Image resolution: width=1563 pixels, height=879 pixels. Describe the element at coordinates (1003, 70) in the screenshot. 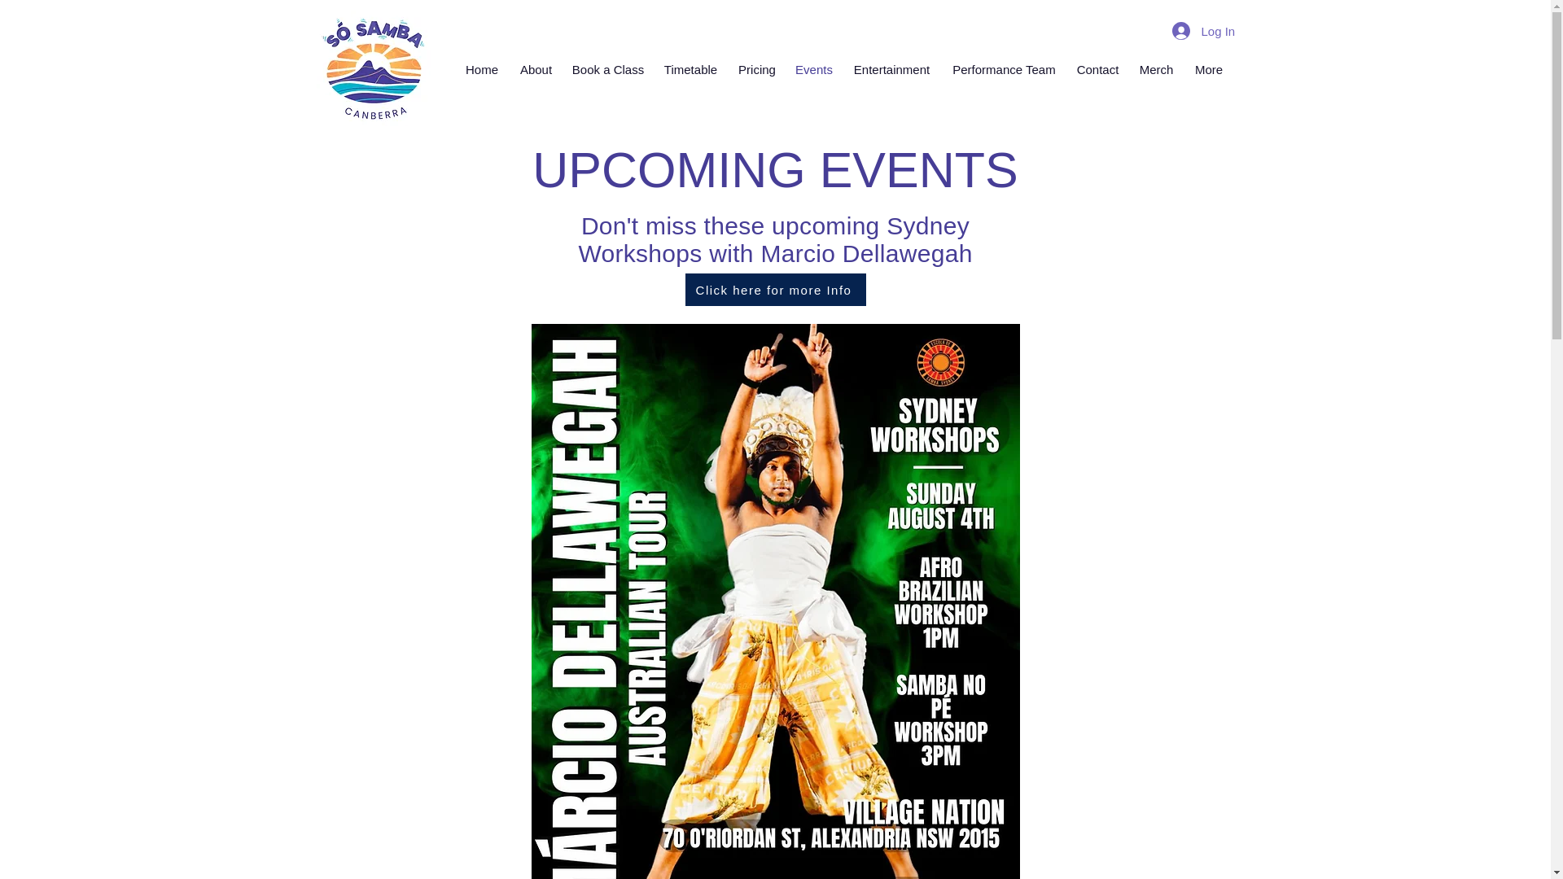

I see `Performance Team` at that location.